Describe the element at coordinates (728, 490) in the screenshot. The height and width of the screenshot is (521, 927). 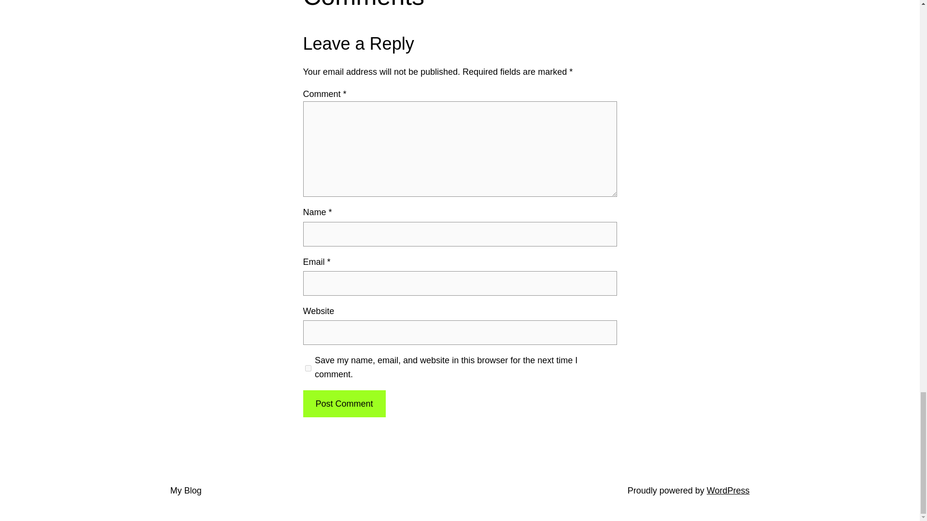
I see `WordPress` at that location.